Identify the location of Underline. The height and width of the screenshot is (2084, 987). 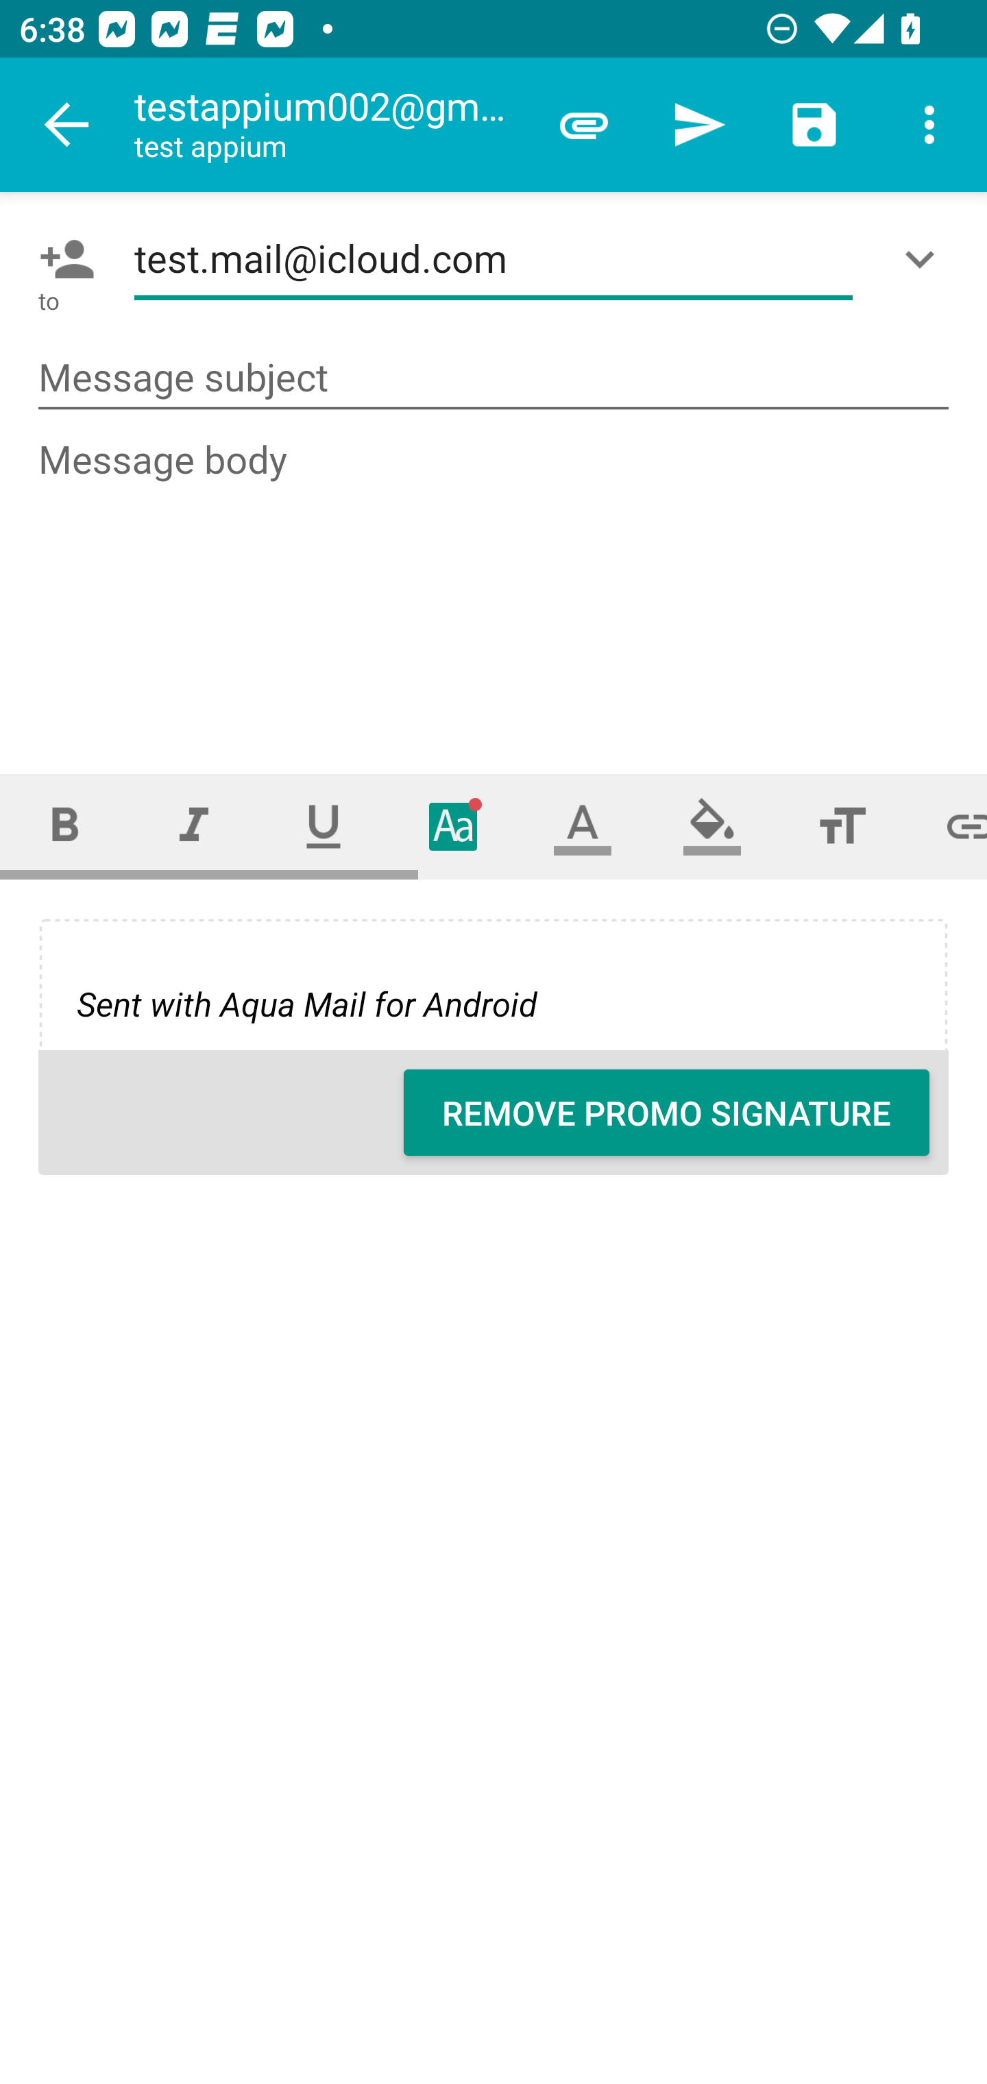
(324, 825).